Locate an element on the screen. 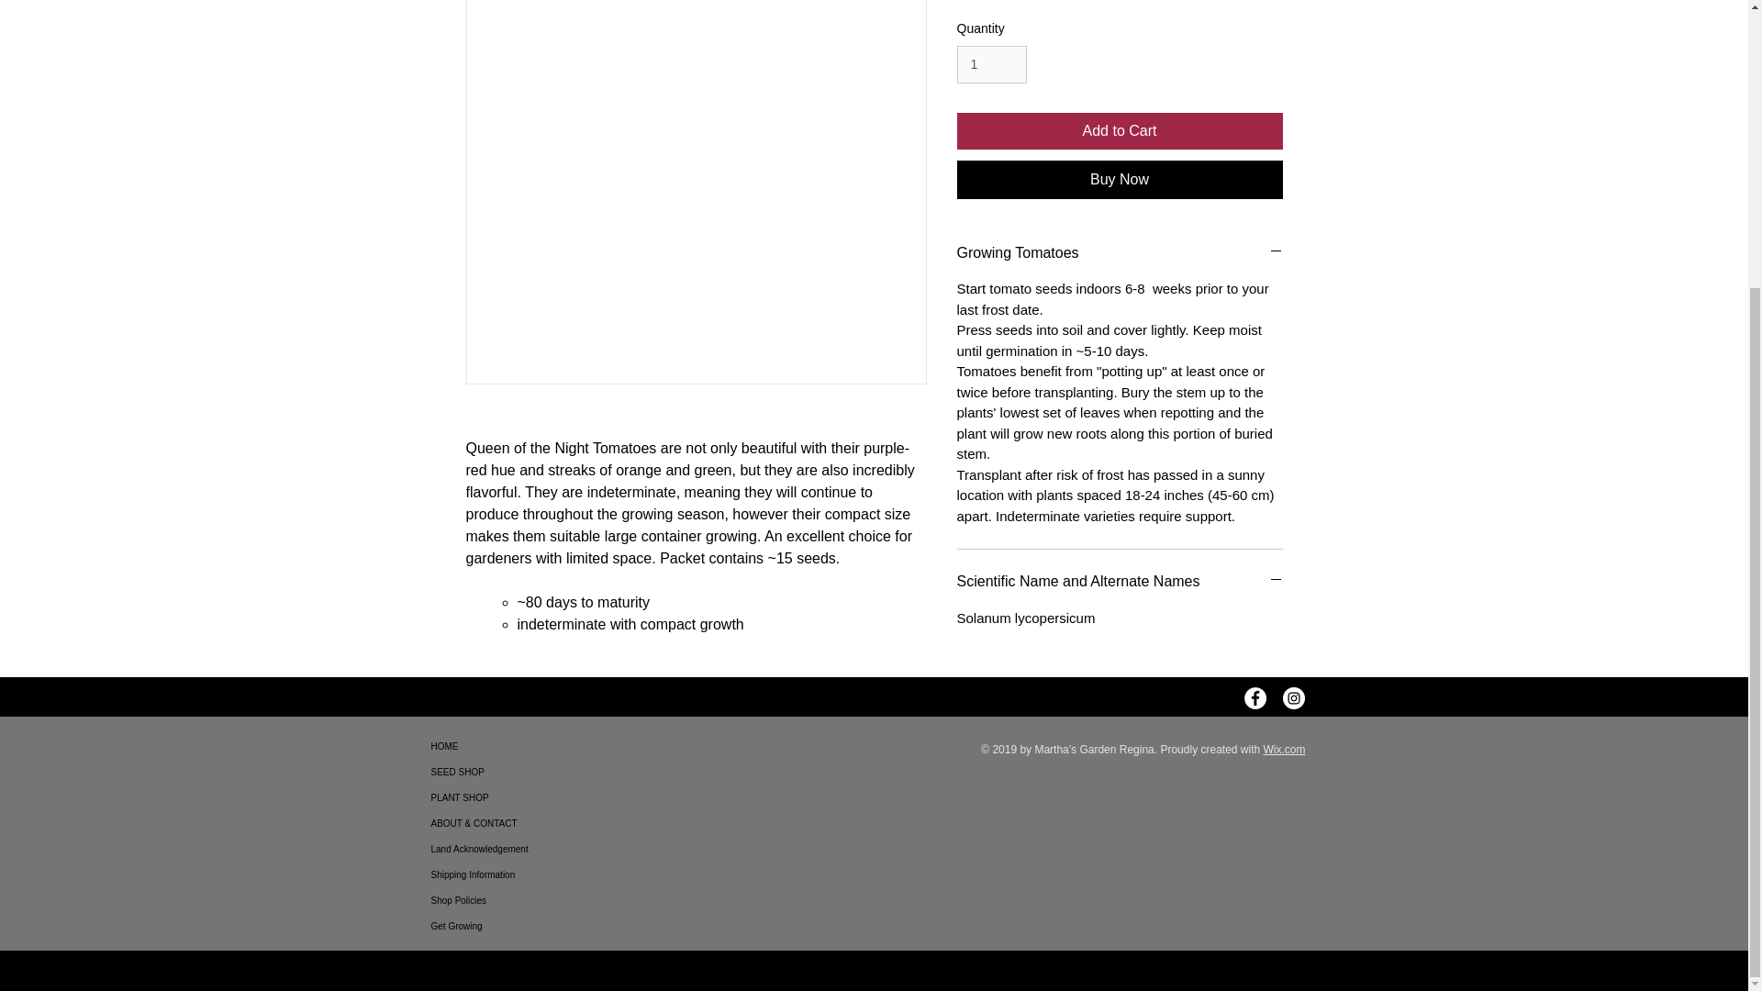  Add to Cart is located at coordinates (1120, 131).